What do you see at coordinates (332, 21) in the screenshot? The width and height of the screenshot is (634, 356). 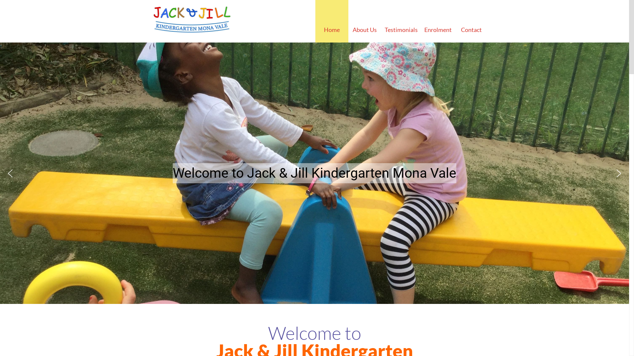 I see `Home` at bounding box center [332, 21].